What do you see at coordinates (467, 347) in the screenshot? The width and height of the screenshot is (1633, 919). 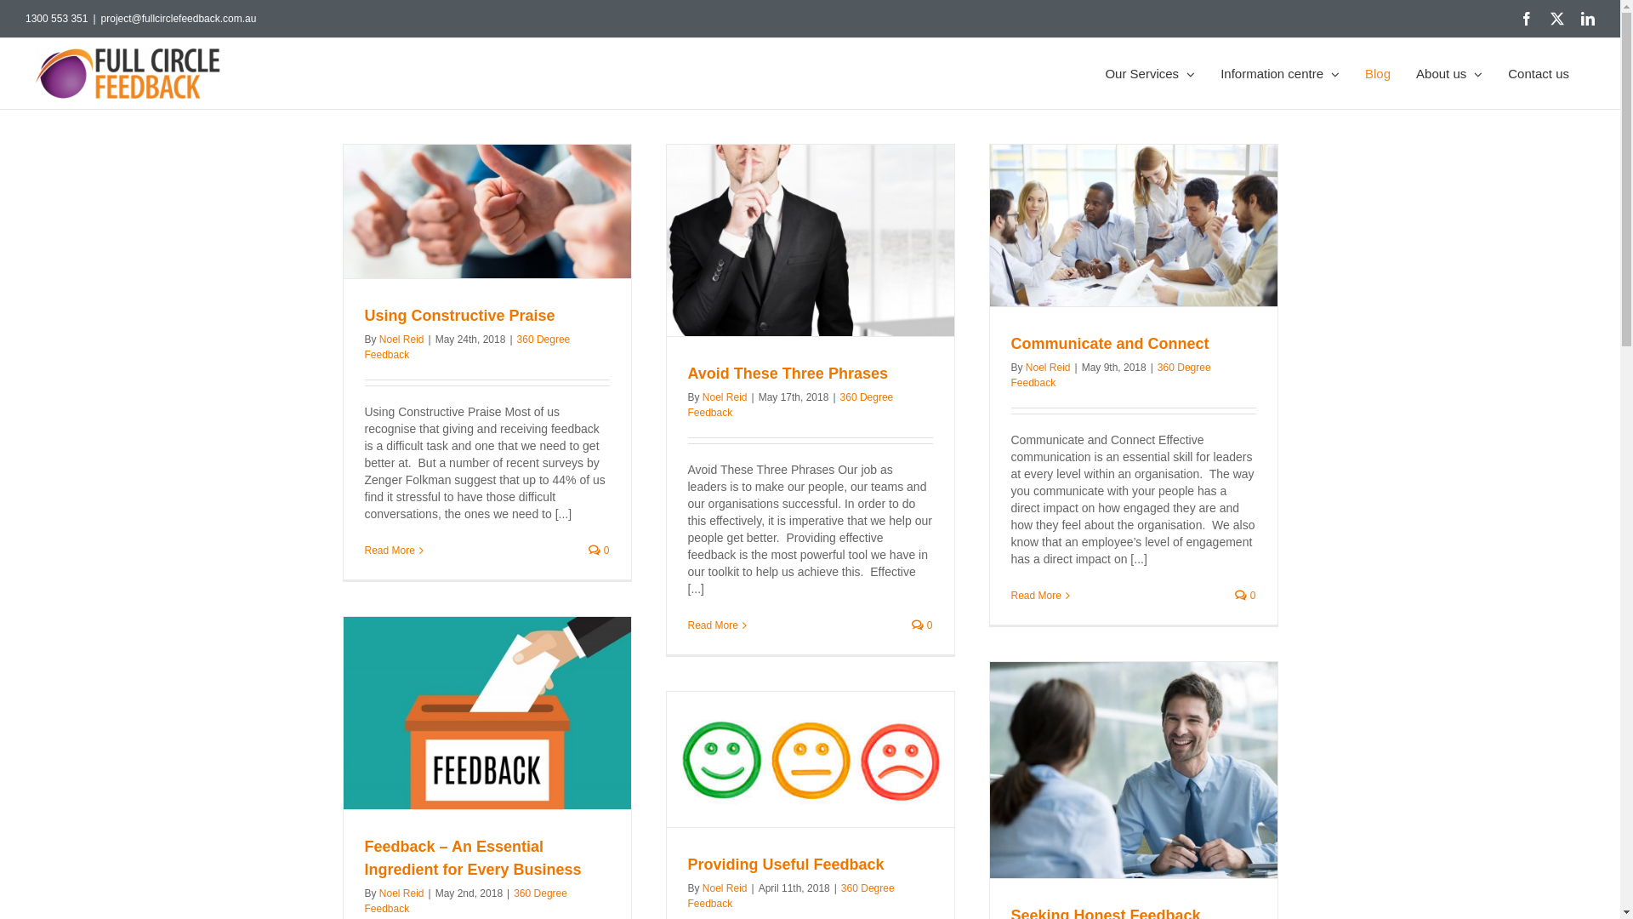 I see `360 Degree Feedback` at bounding box center [467, 347].